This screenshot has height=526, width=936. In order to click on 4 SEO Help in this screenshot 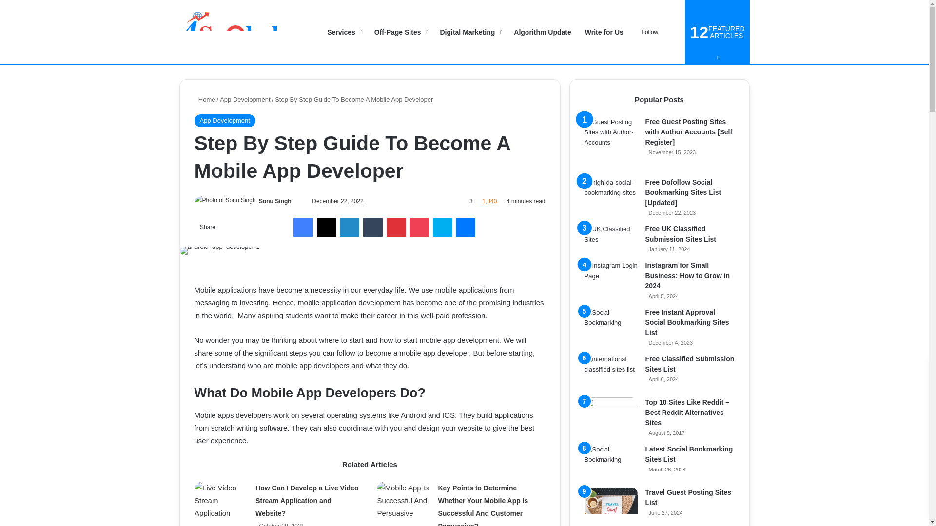, I will do `click(236, 32)`.